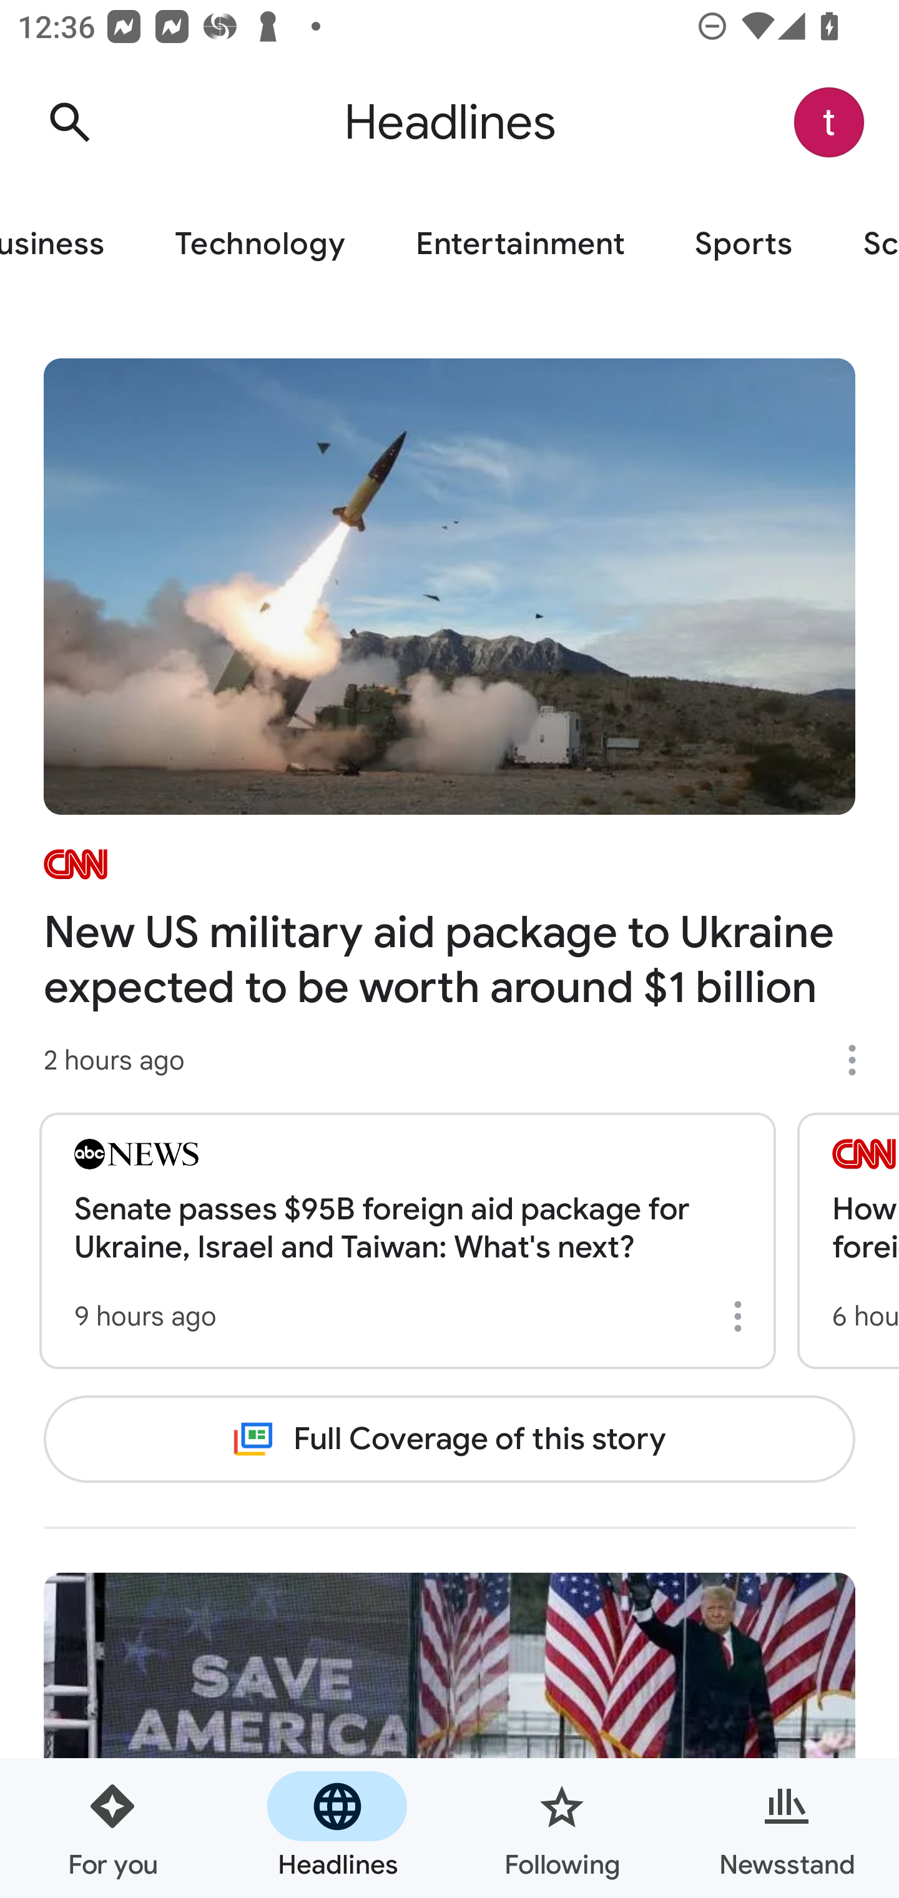 The image size is (899, 1898). Describe the element at coordinates (449, 1438) in the screenshot. I see `Full Coverage of this story` at that location.